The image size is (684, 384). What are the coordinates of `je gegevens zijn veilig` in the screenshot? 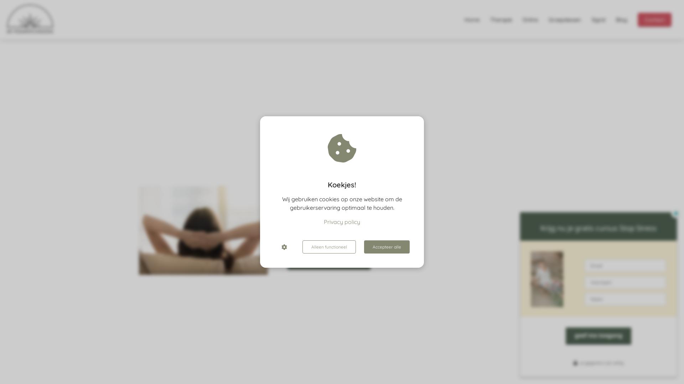 It's located at (602, 363).